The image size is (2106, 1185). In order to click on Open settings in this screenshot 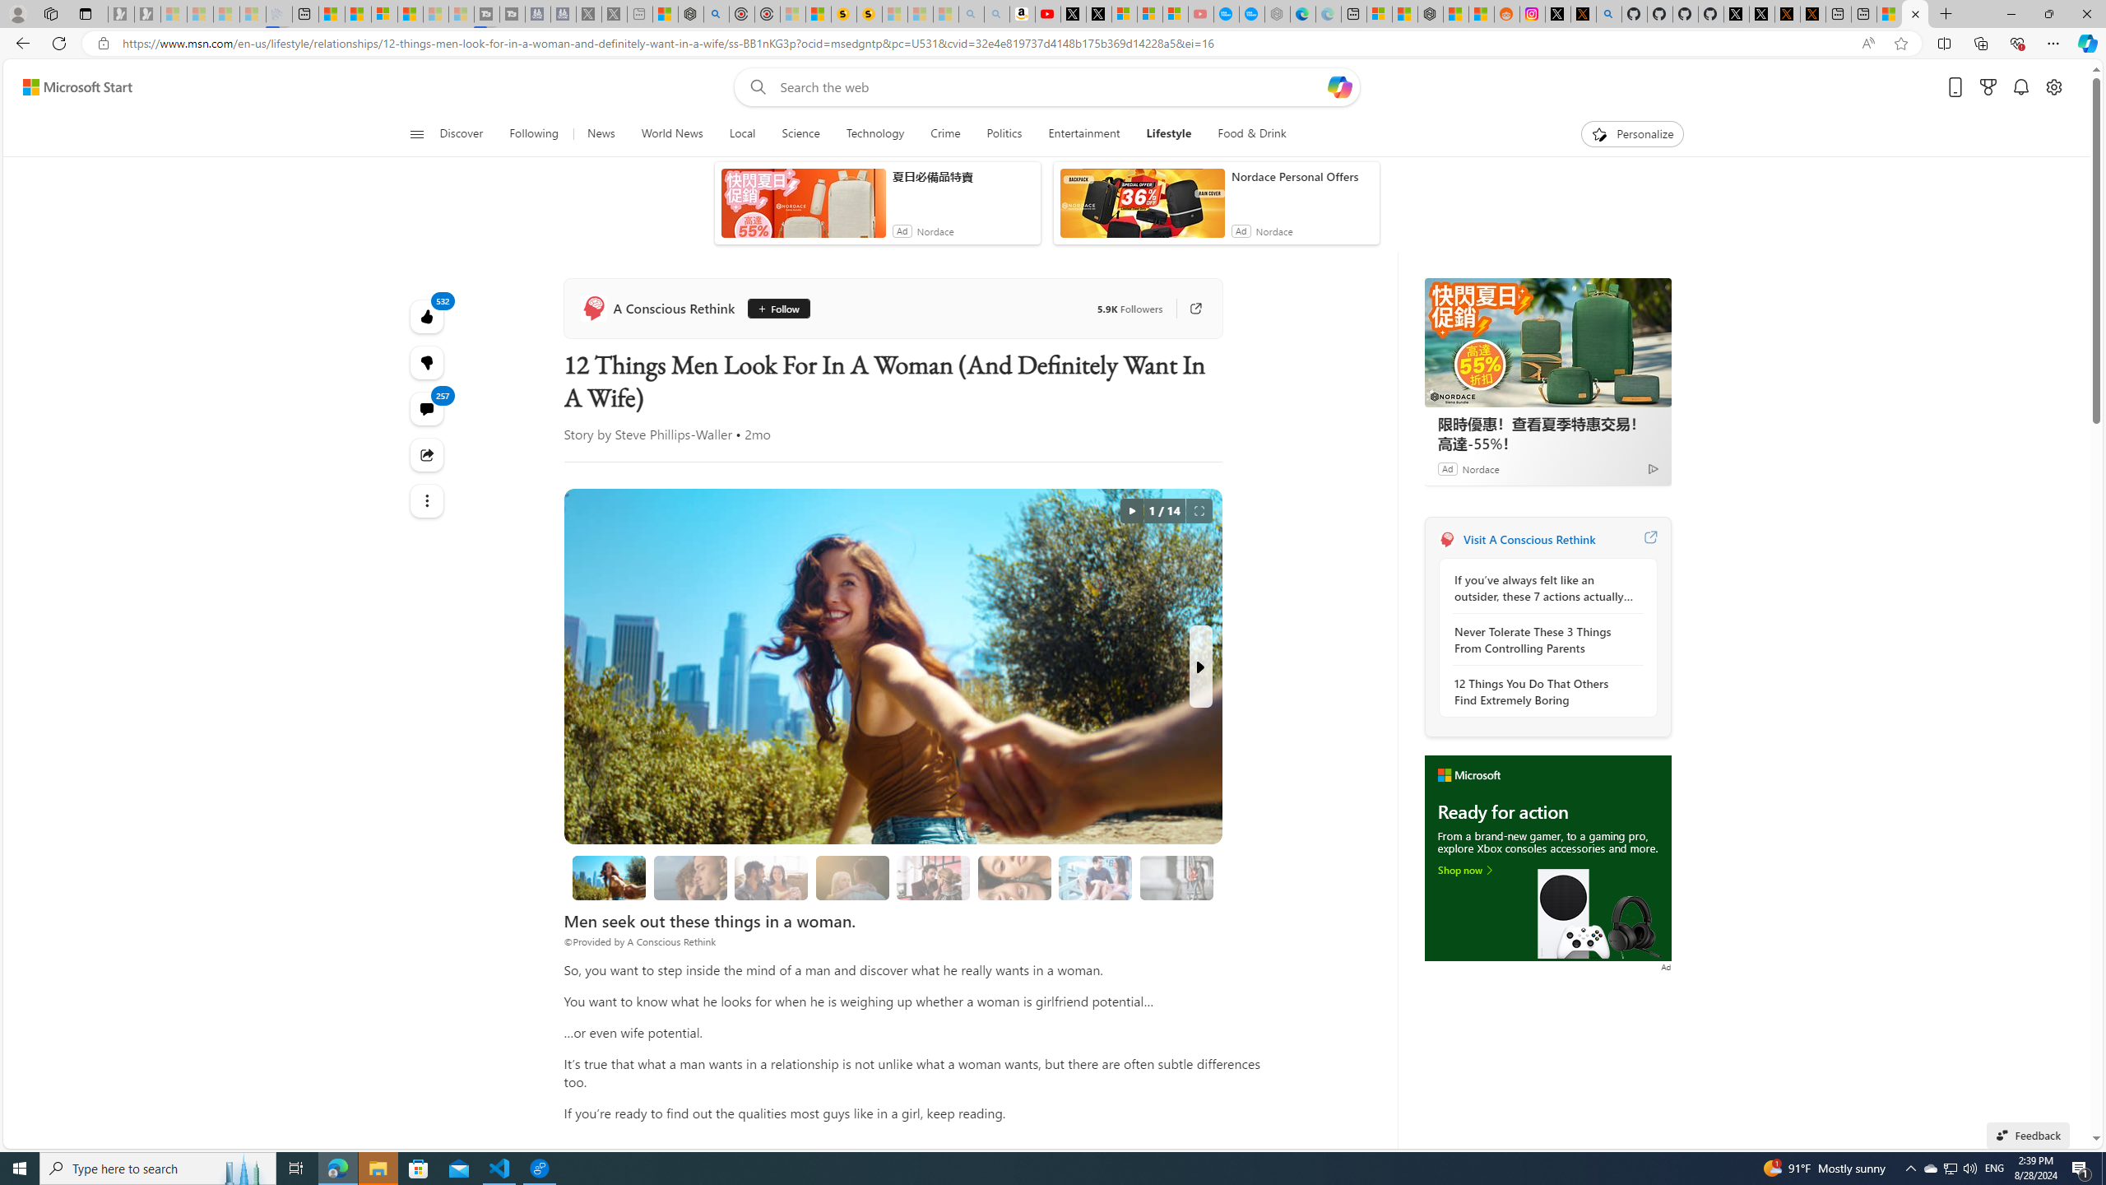, I will do `click(2054, 87)`.